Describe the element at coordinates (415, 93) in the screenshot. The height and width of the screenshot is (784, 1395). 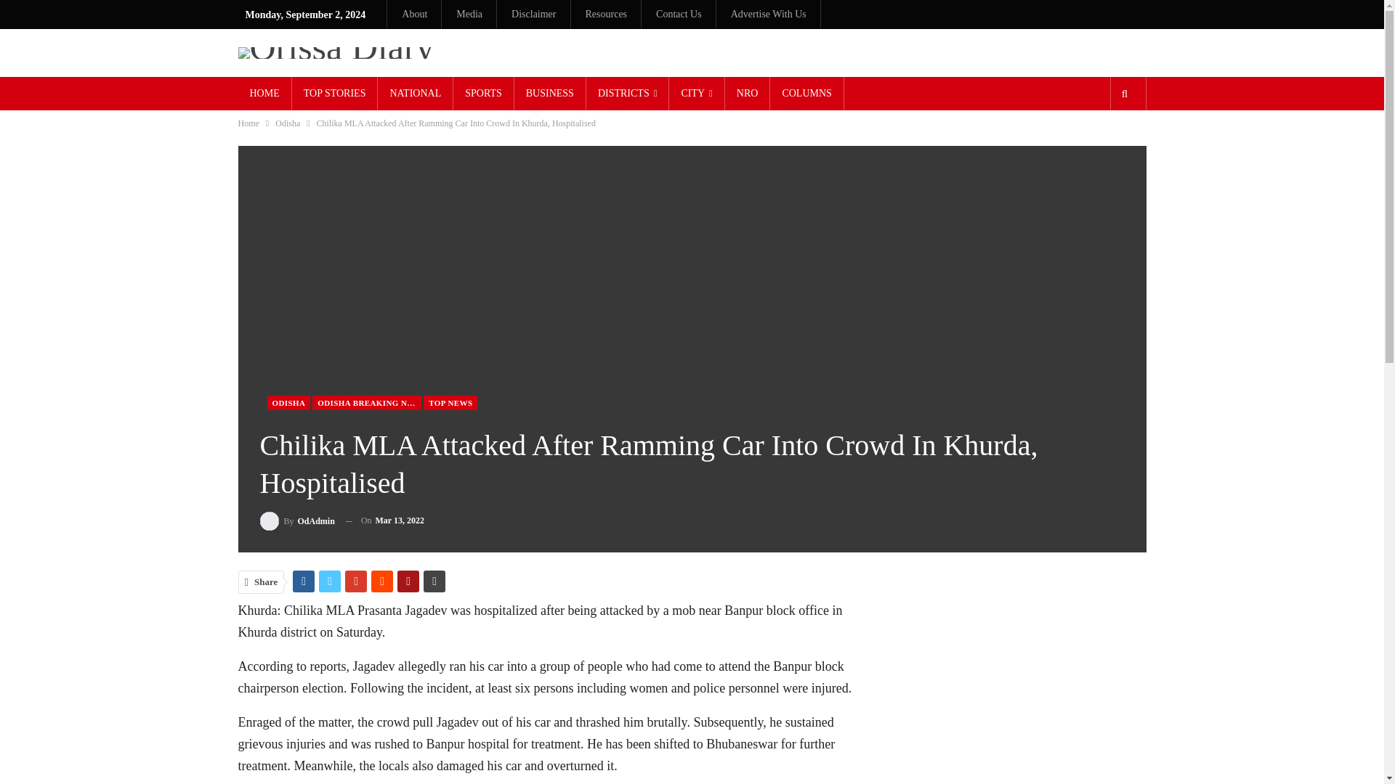
I see `NATIONAL` at that location.